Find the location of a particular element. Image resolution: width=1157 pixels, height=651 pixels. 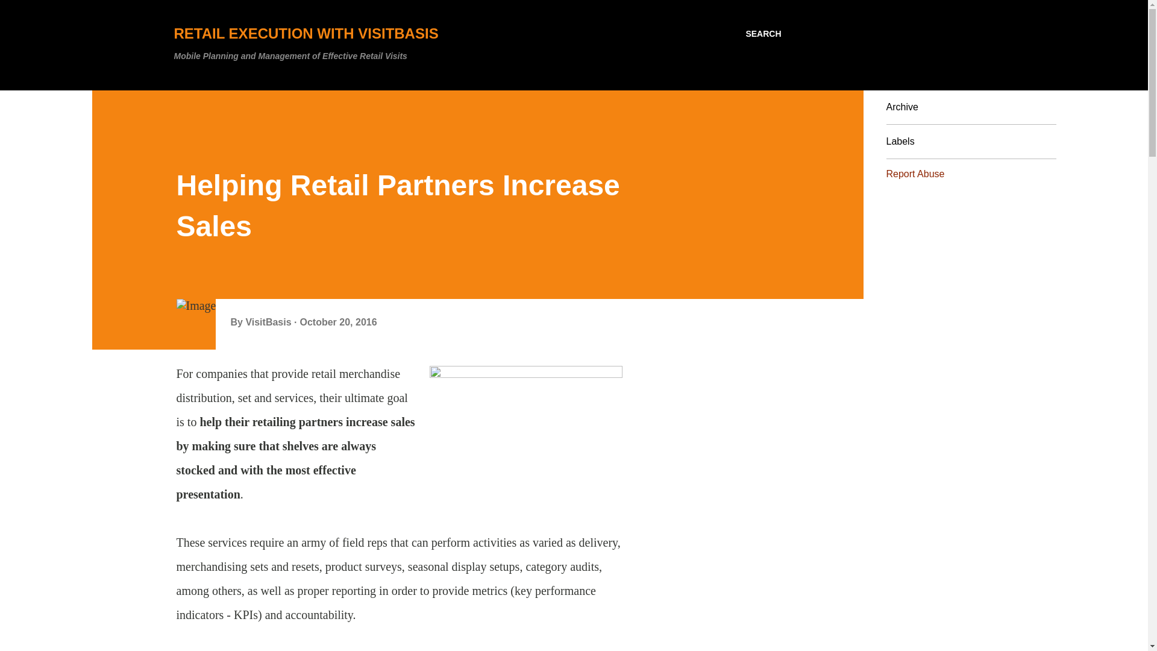

RETAIL EXECUTION WITH VISITBASIS is located at coordinates (306, 34).